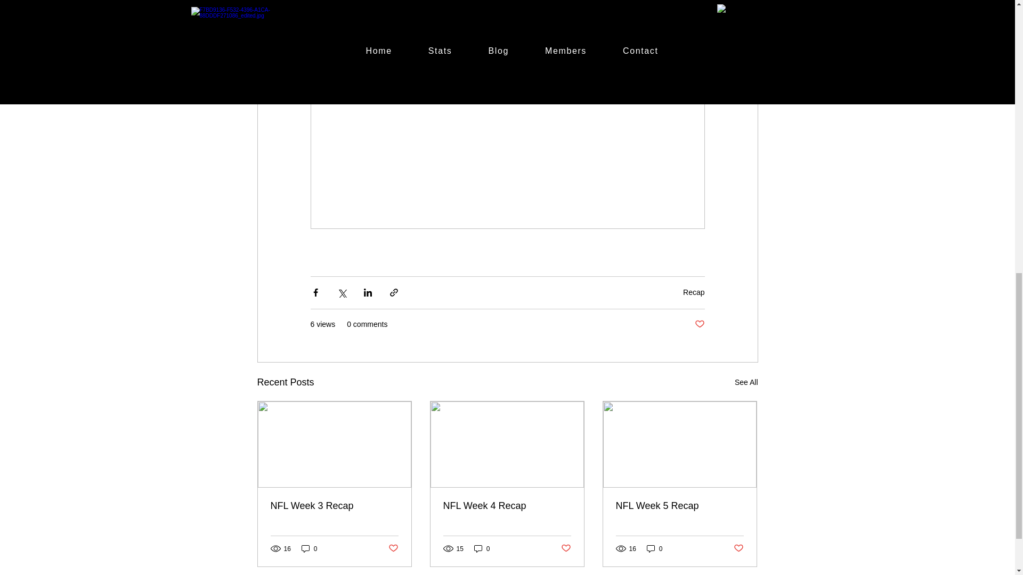 The image size is (1023, 575). I want to click on NFL Week 3 Recap, so click(335, 506).